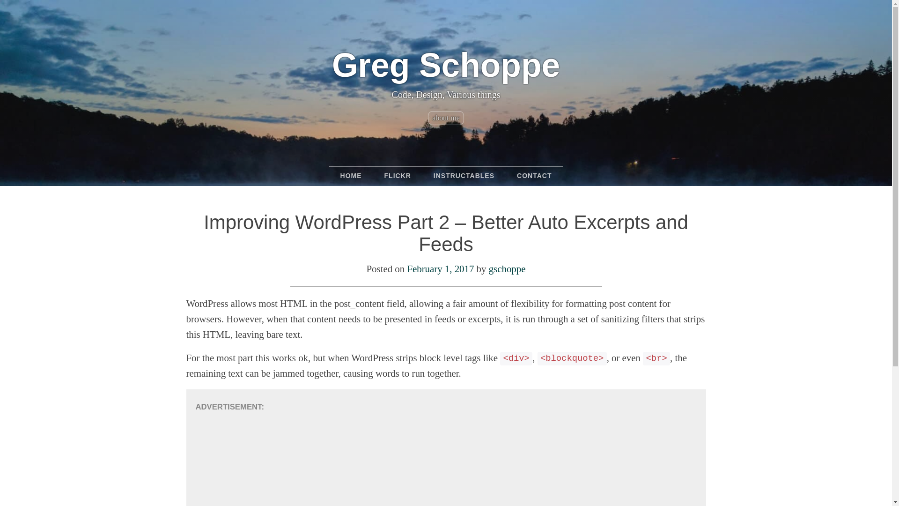 The image size is (899, 506). Describe the element at coordinates (508, 269) in the screenshot. I see `gschoppe` at that location.